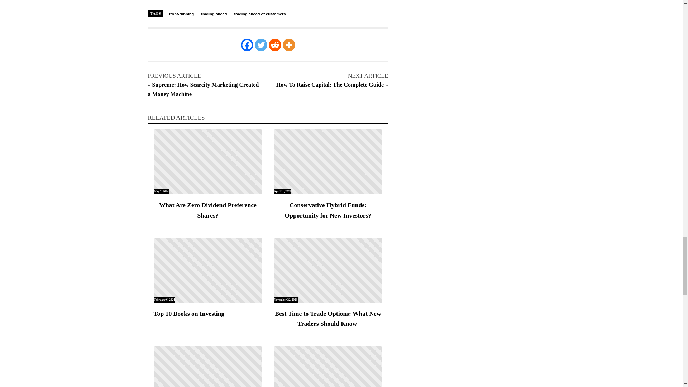 The image size is (688, 387). What do you see at coordinates (289, 45) in the screenshot?
I see `More` at bounding box center [289, 45].